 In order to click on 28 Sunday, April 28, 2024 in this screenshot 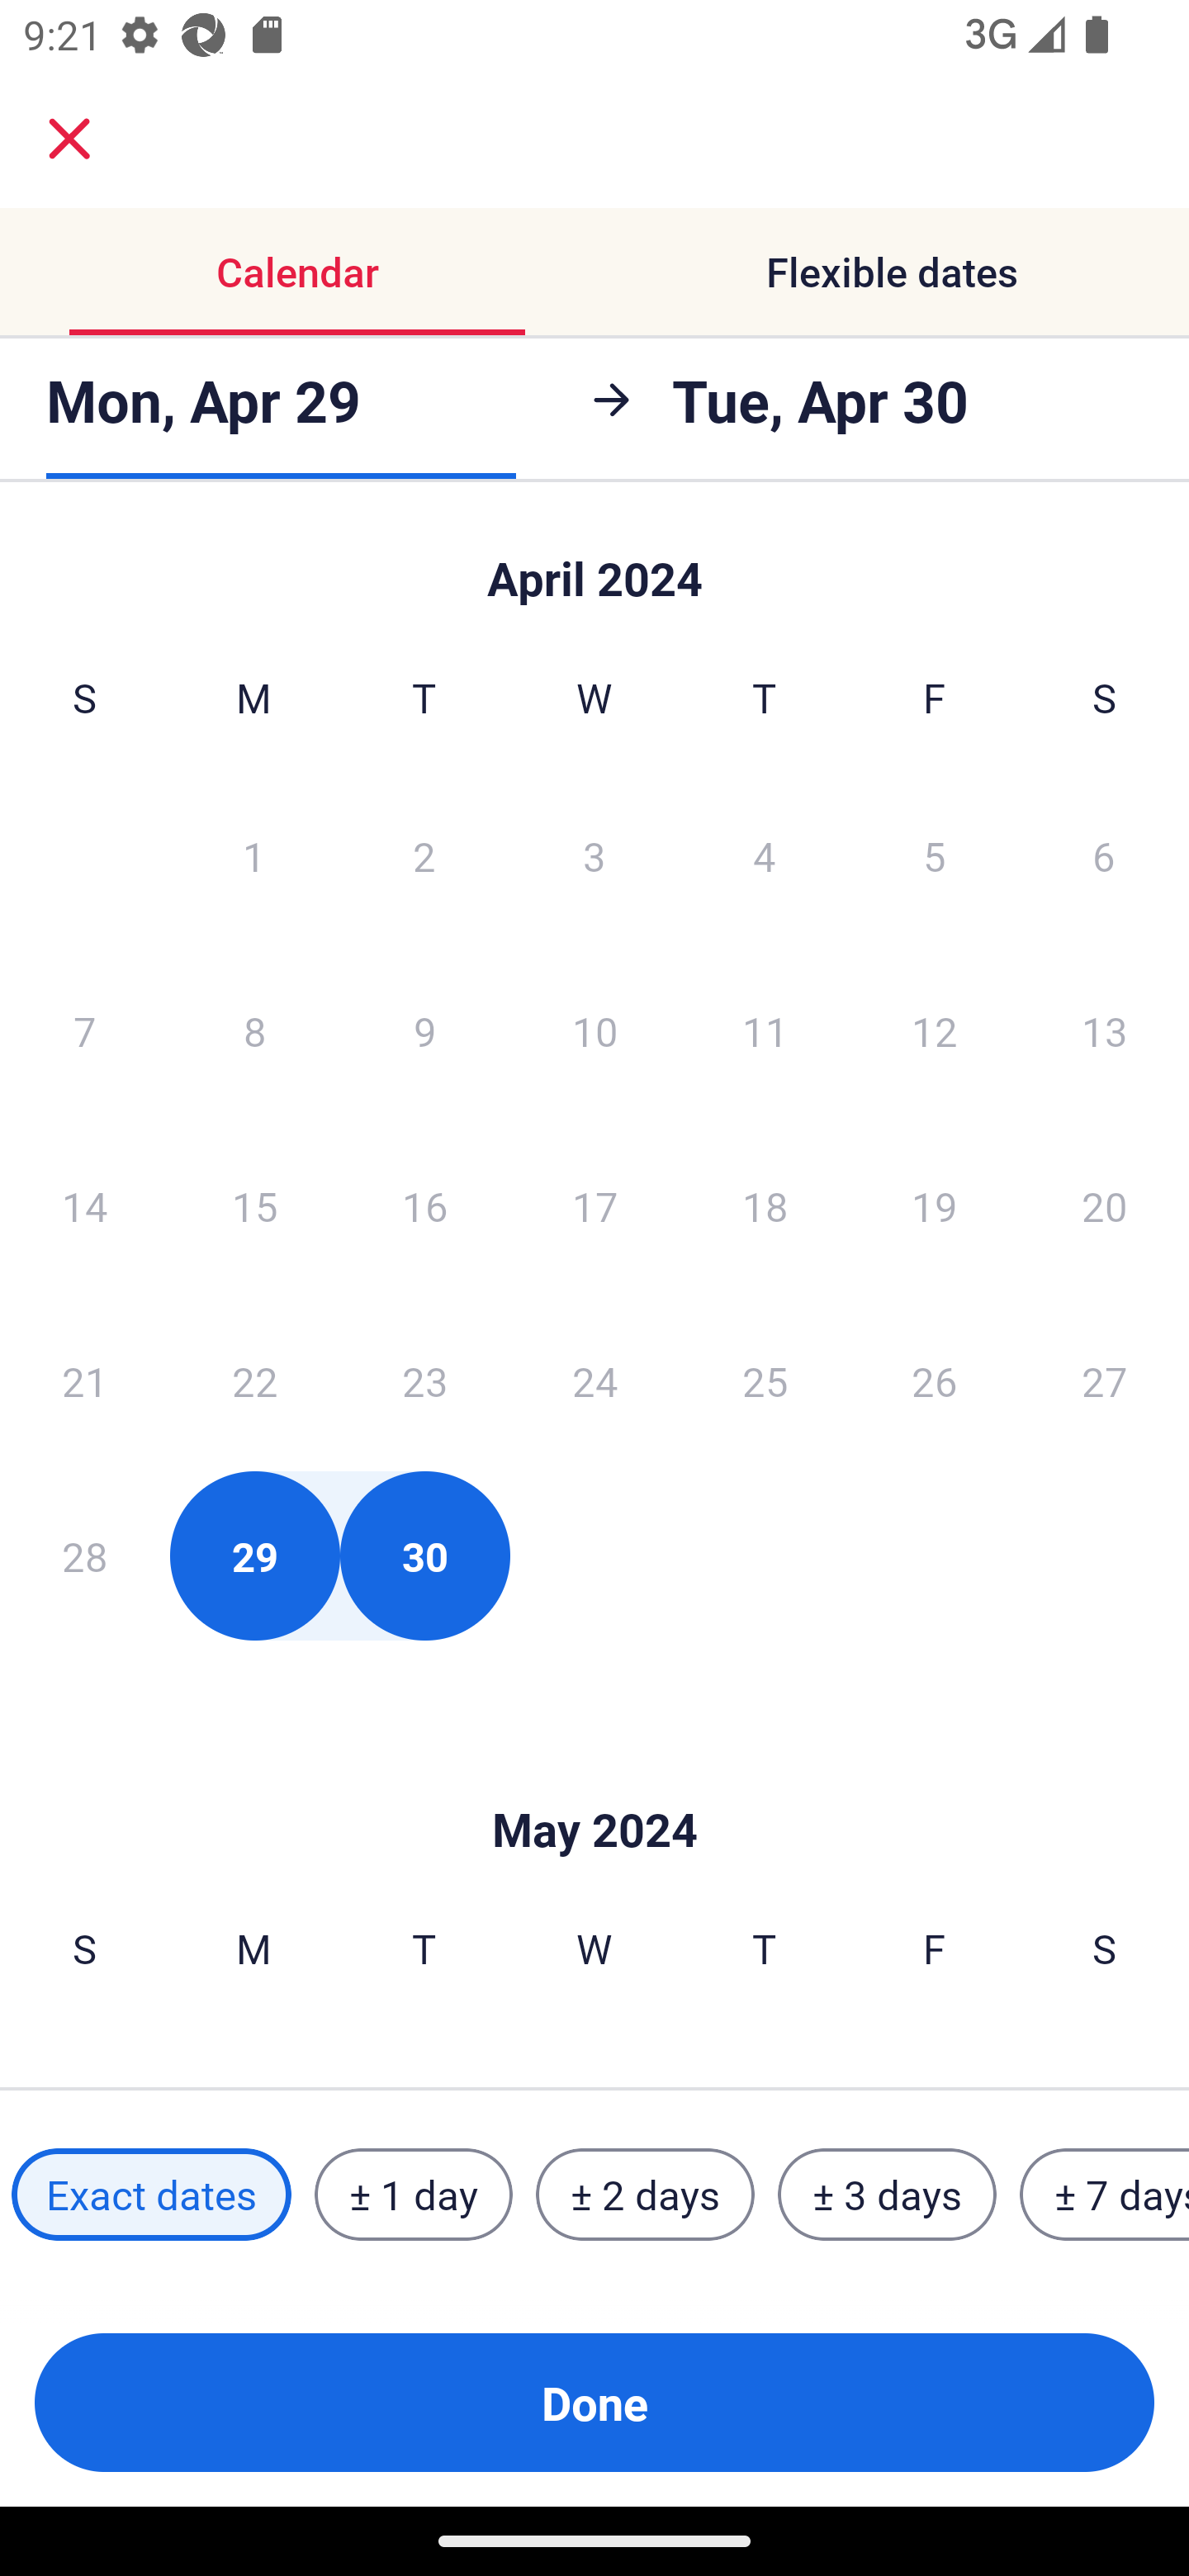, I will do `click(84, 1556)`.